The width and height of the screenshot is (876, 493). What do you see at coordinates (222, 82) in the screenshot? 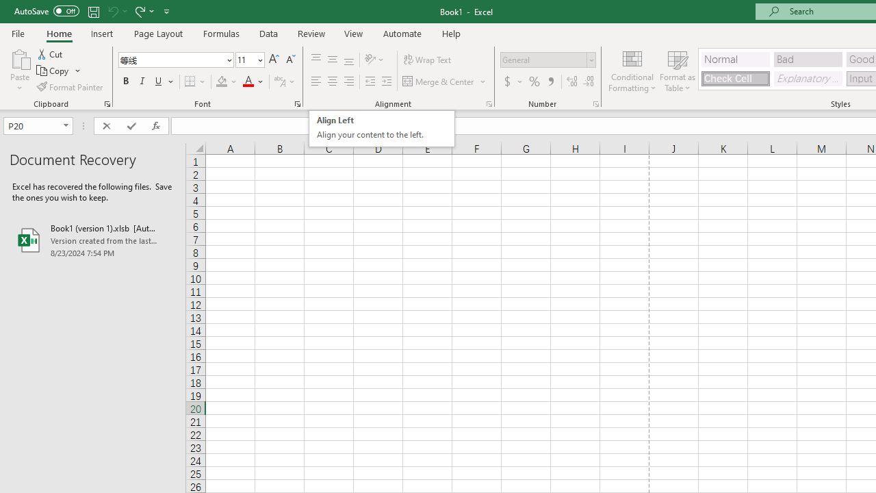
I see `Fill Color RGB(255, 255, 0)` at bounding box center [222, 82].